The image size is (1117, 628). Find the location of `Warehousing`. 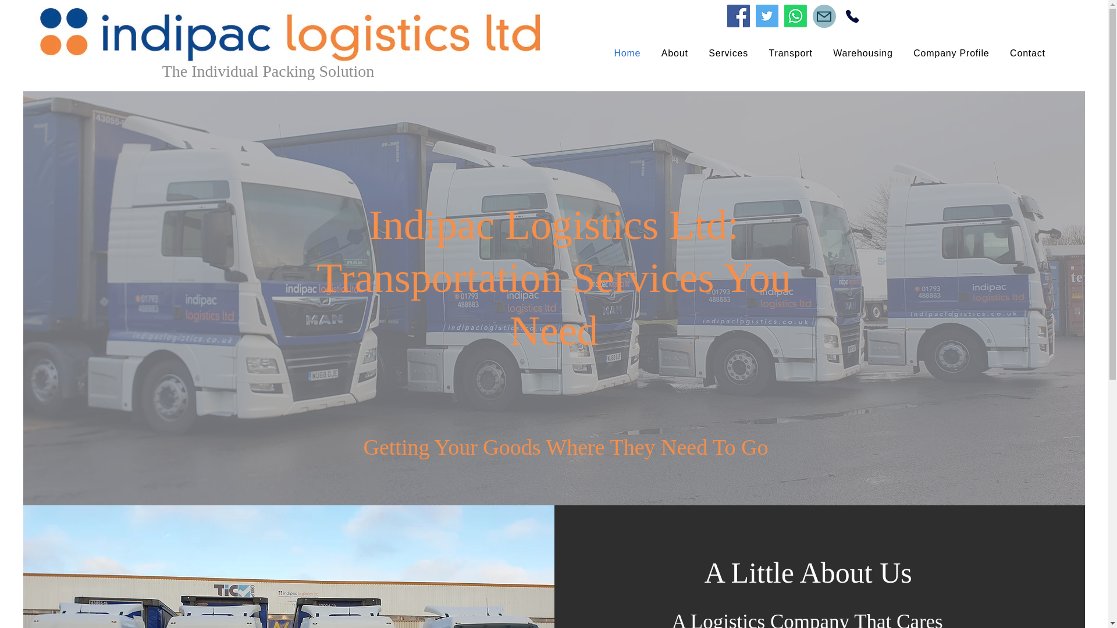

Warehousing is located at coordinates (862, 53).